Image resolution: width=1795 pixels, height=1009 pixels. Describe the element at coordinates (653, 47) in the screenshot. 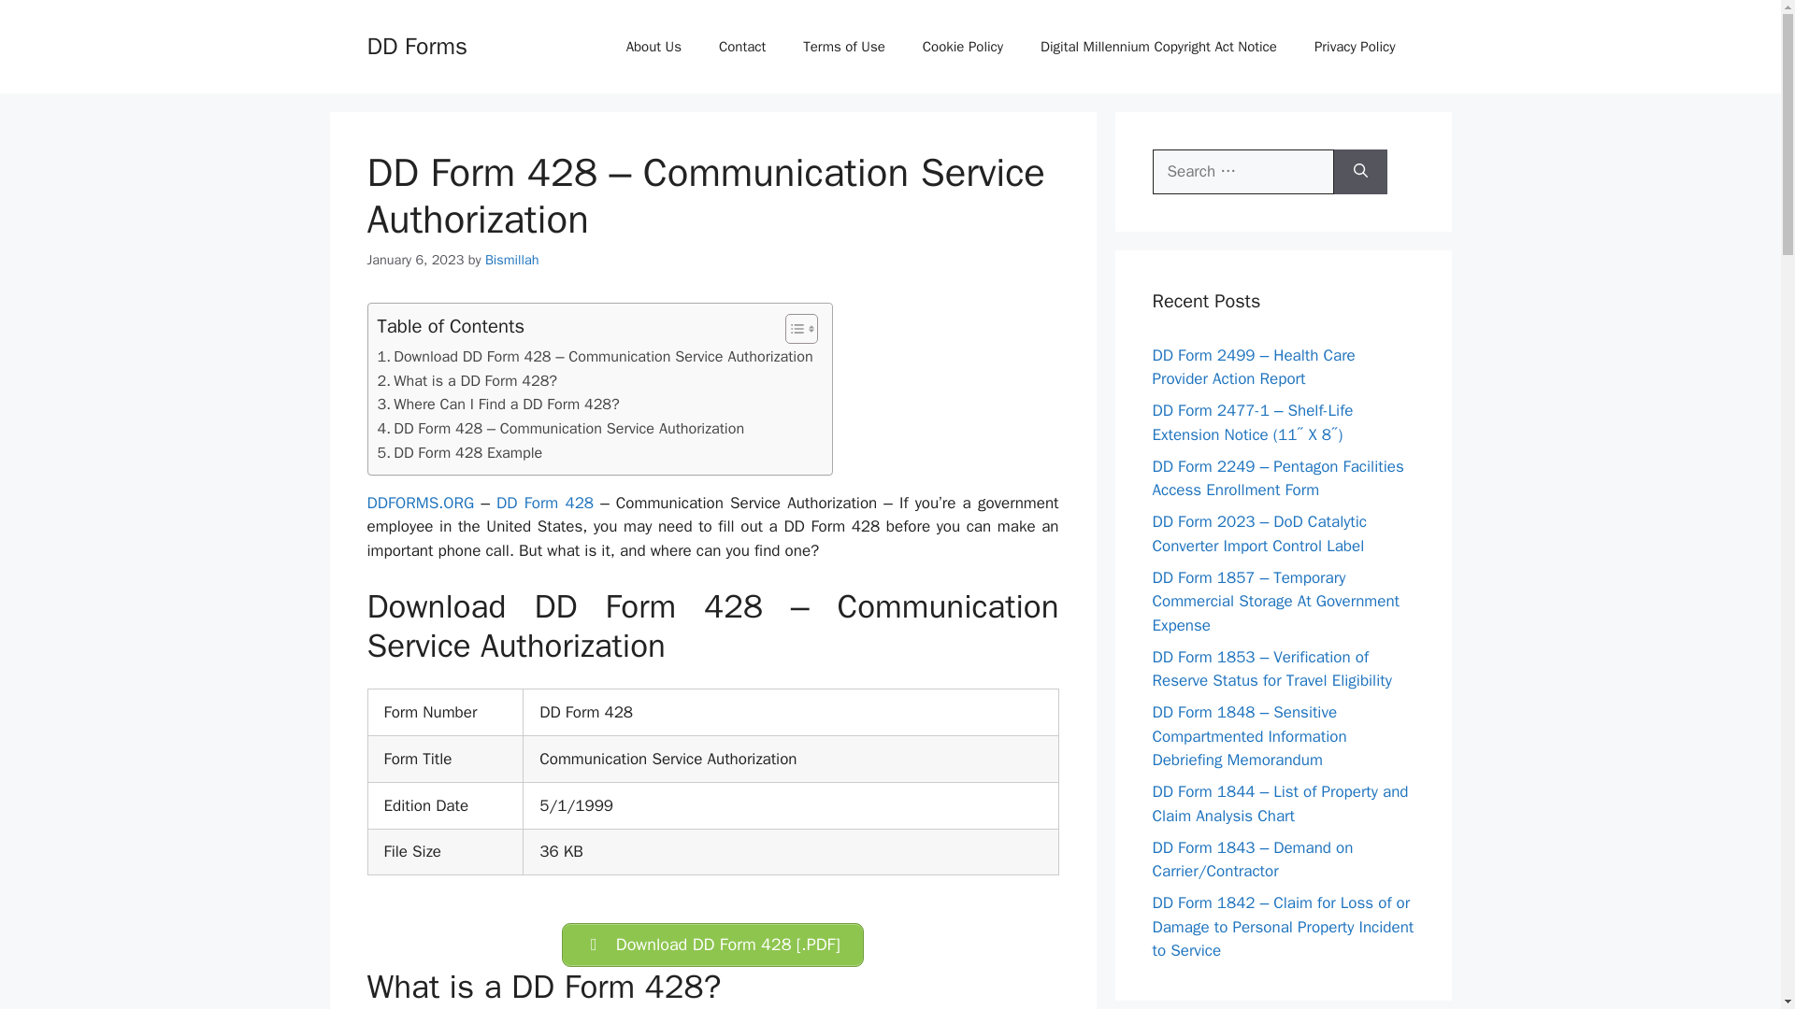

I see `About Us` at that location.